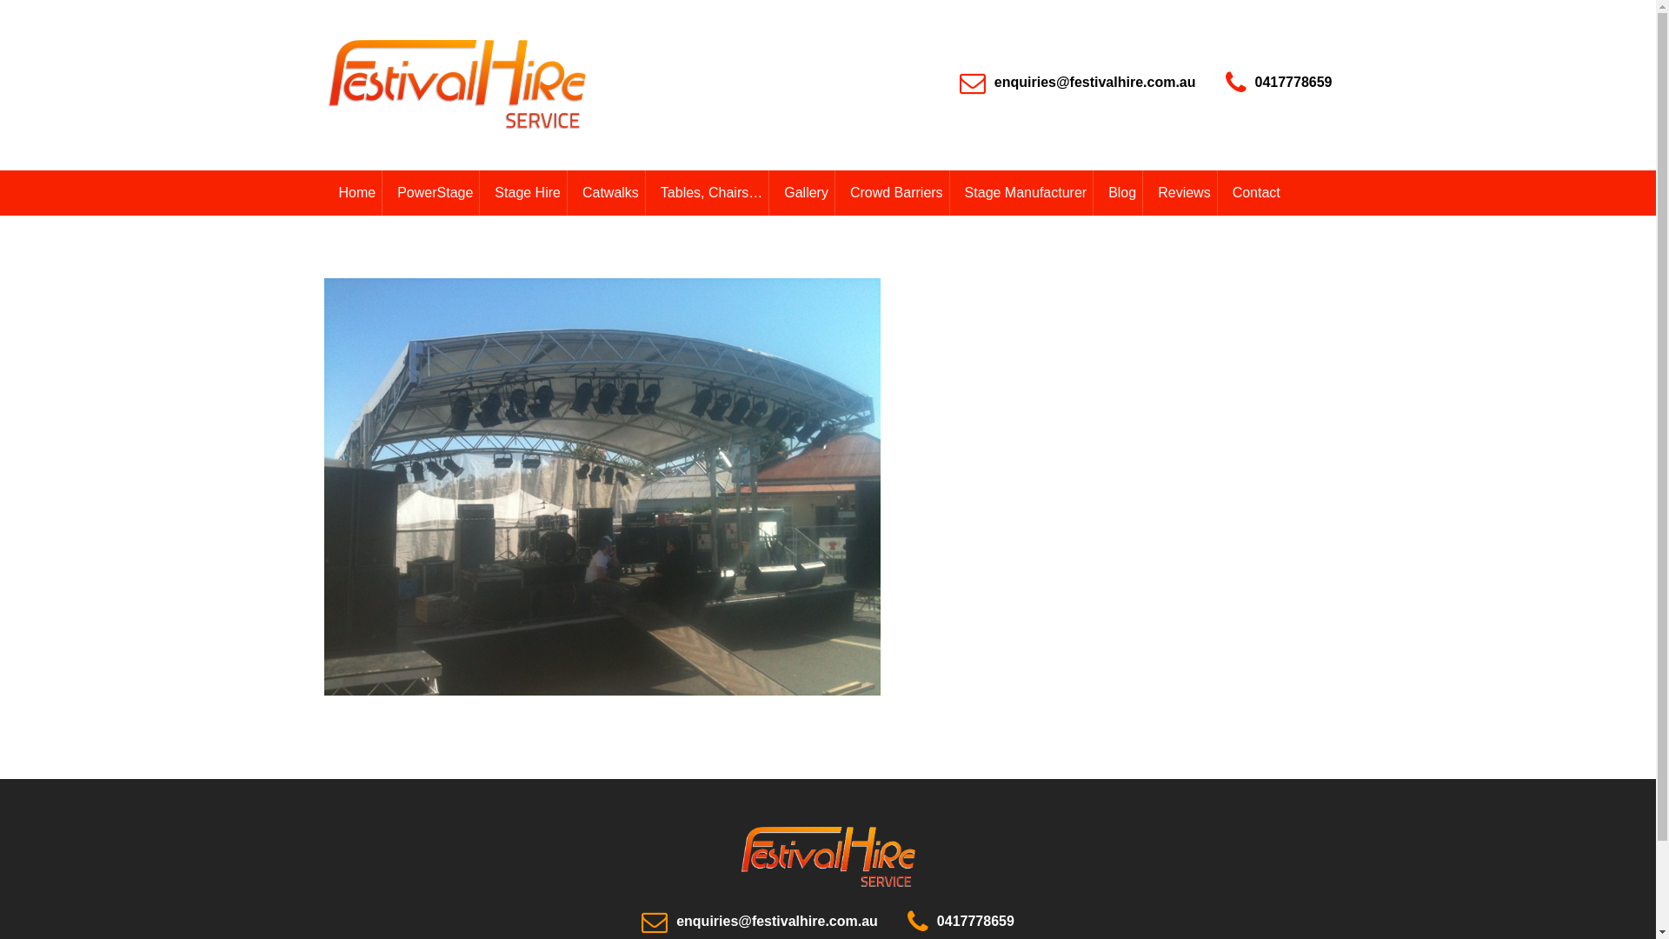  What do you see at coordinates (527, 193) in the screenshot?
I see `Stage Hire` at bounding box center [527, 193].